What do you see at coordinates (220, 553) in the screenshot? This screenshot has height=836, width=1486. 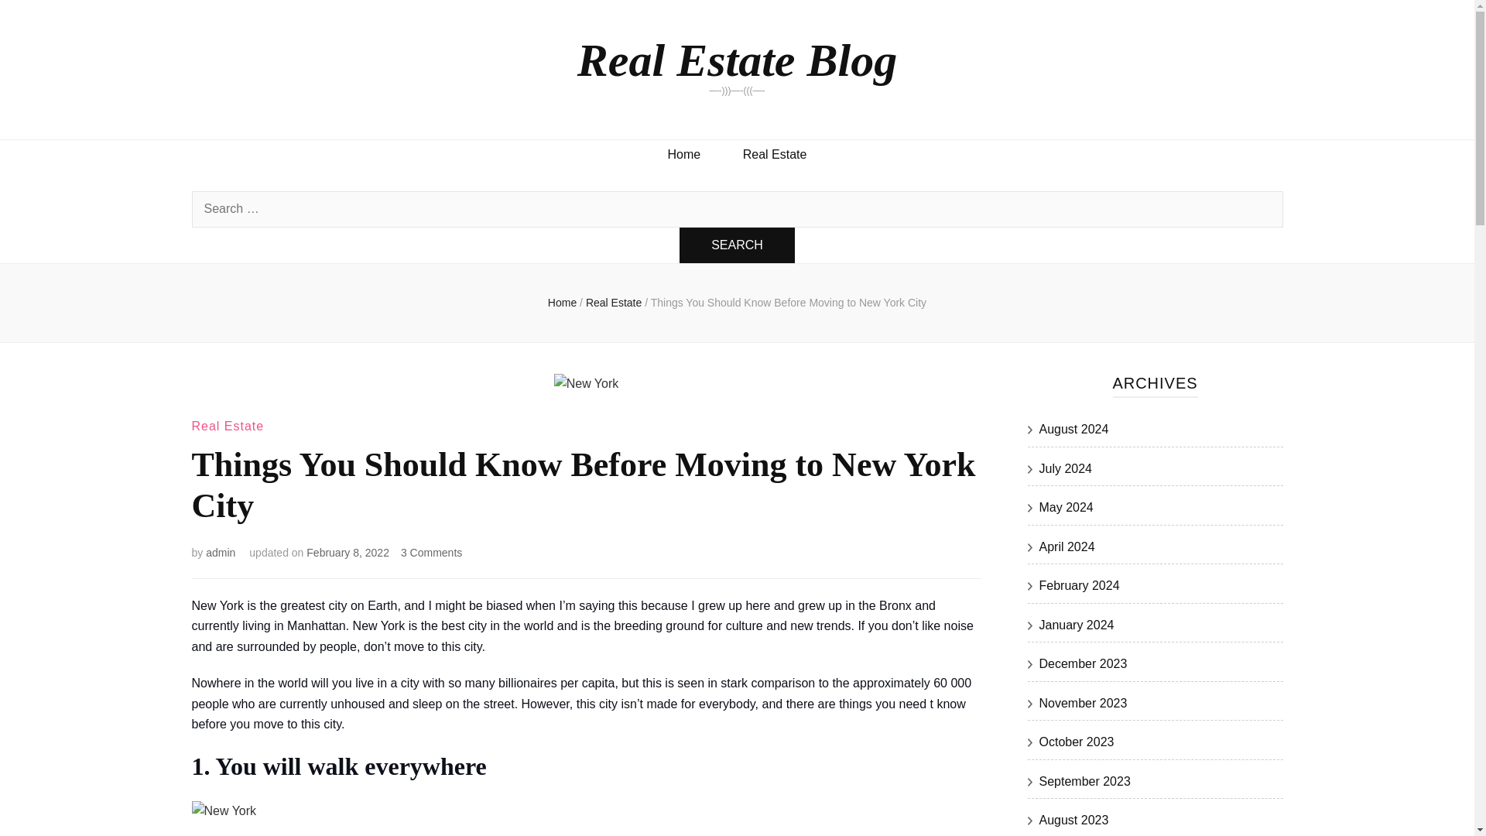 I see `admin` at bounding box center [220, 553].